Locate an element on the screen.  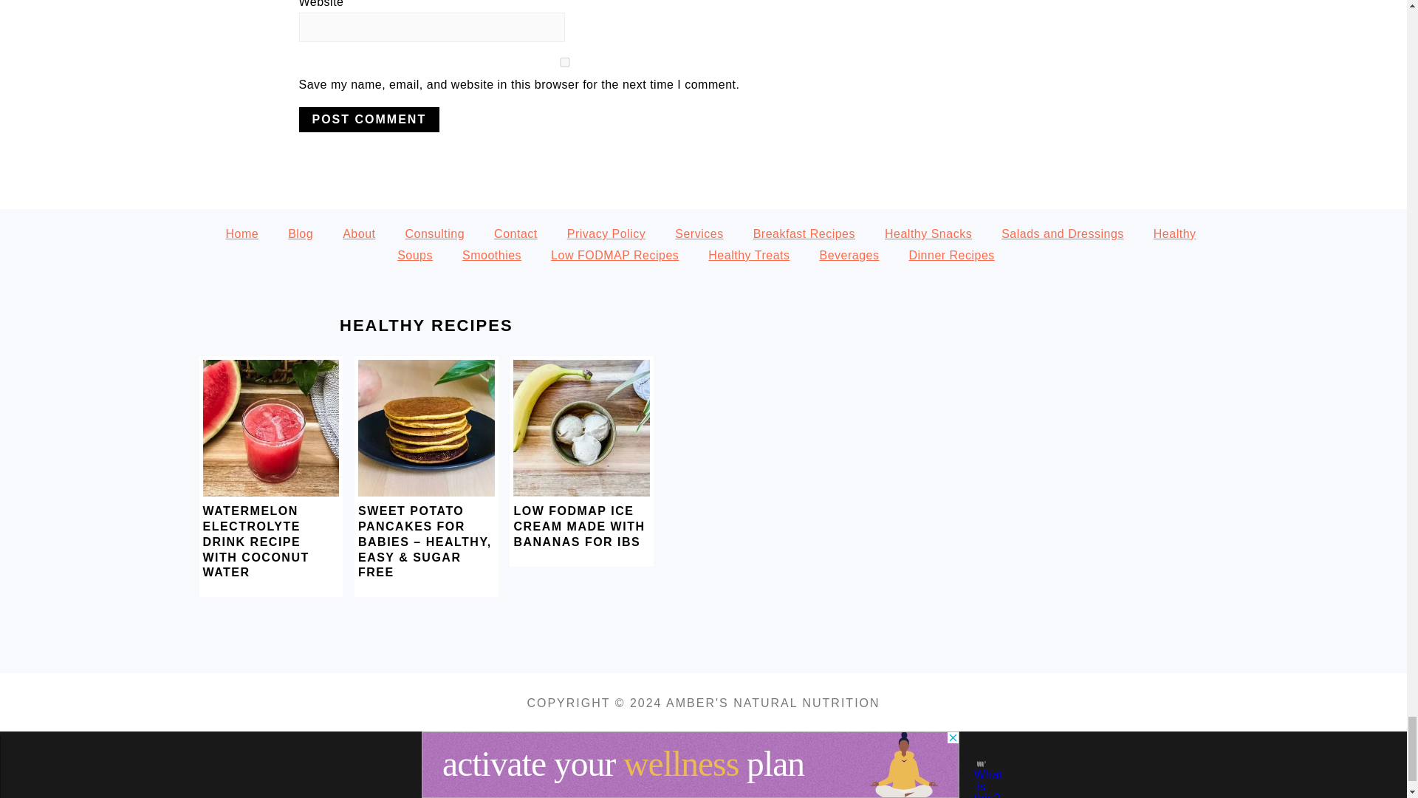
Low Fodmap Ice Cream made with Bananas for IBS is located at coordinates (581, 492).